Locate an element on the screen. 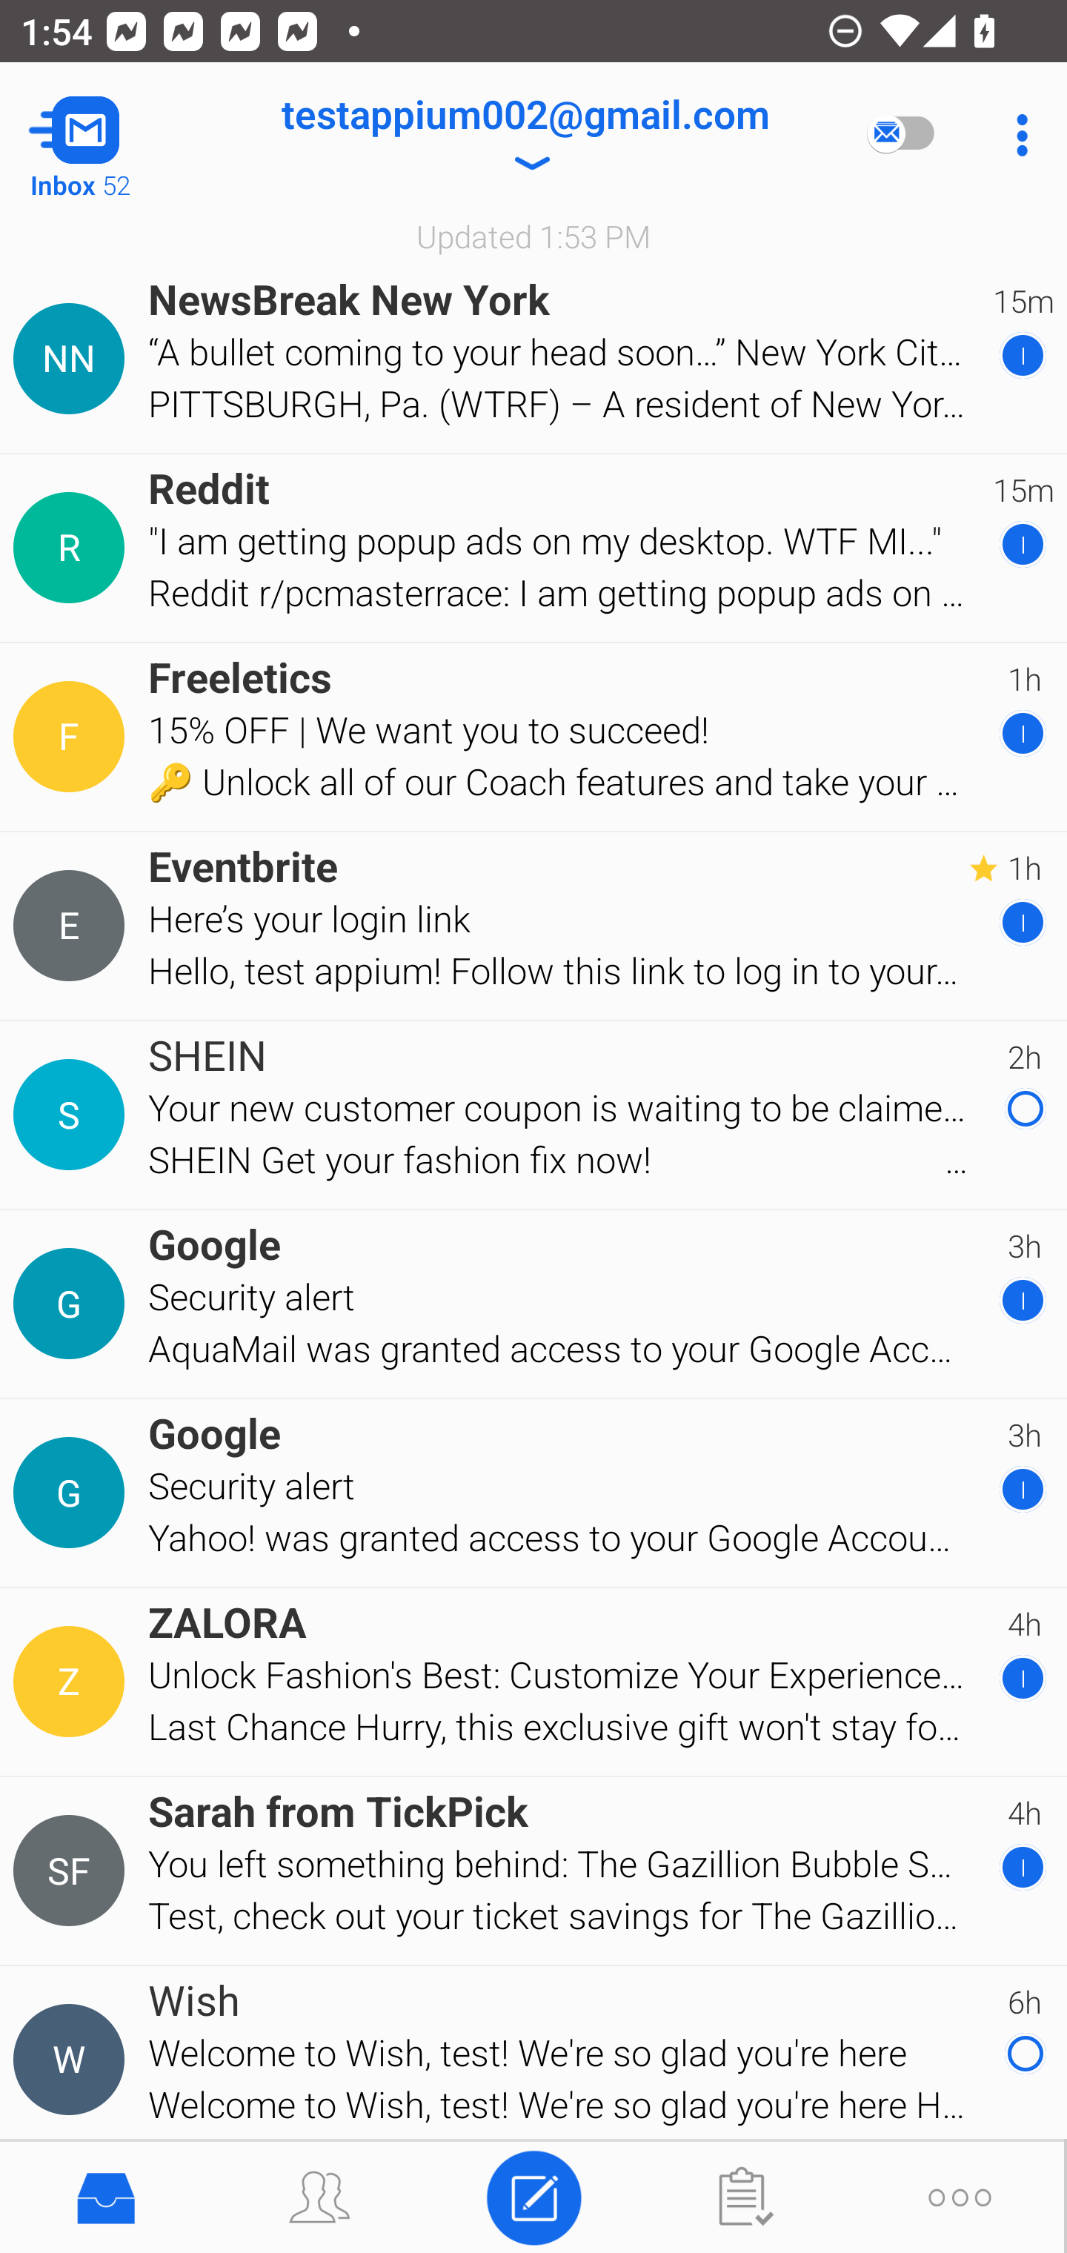 The width and height of the screenshot is (1067, 2253). Contact Details is located at coordinates (73, 548).